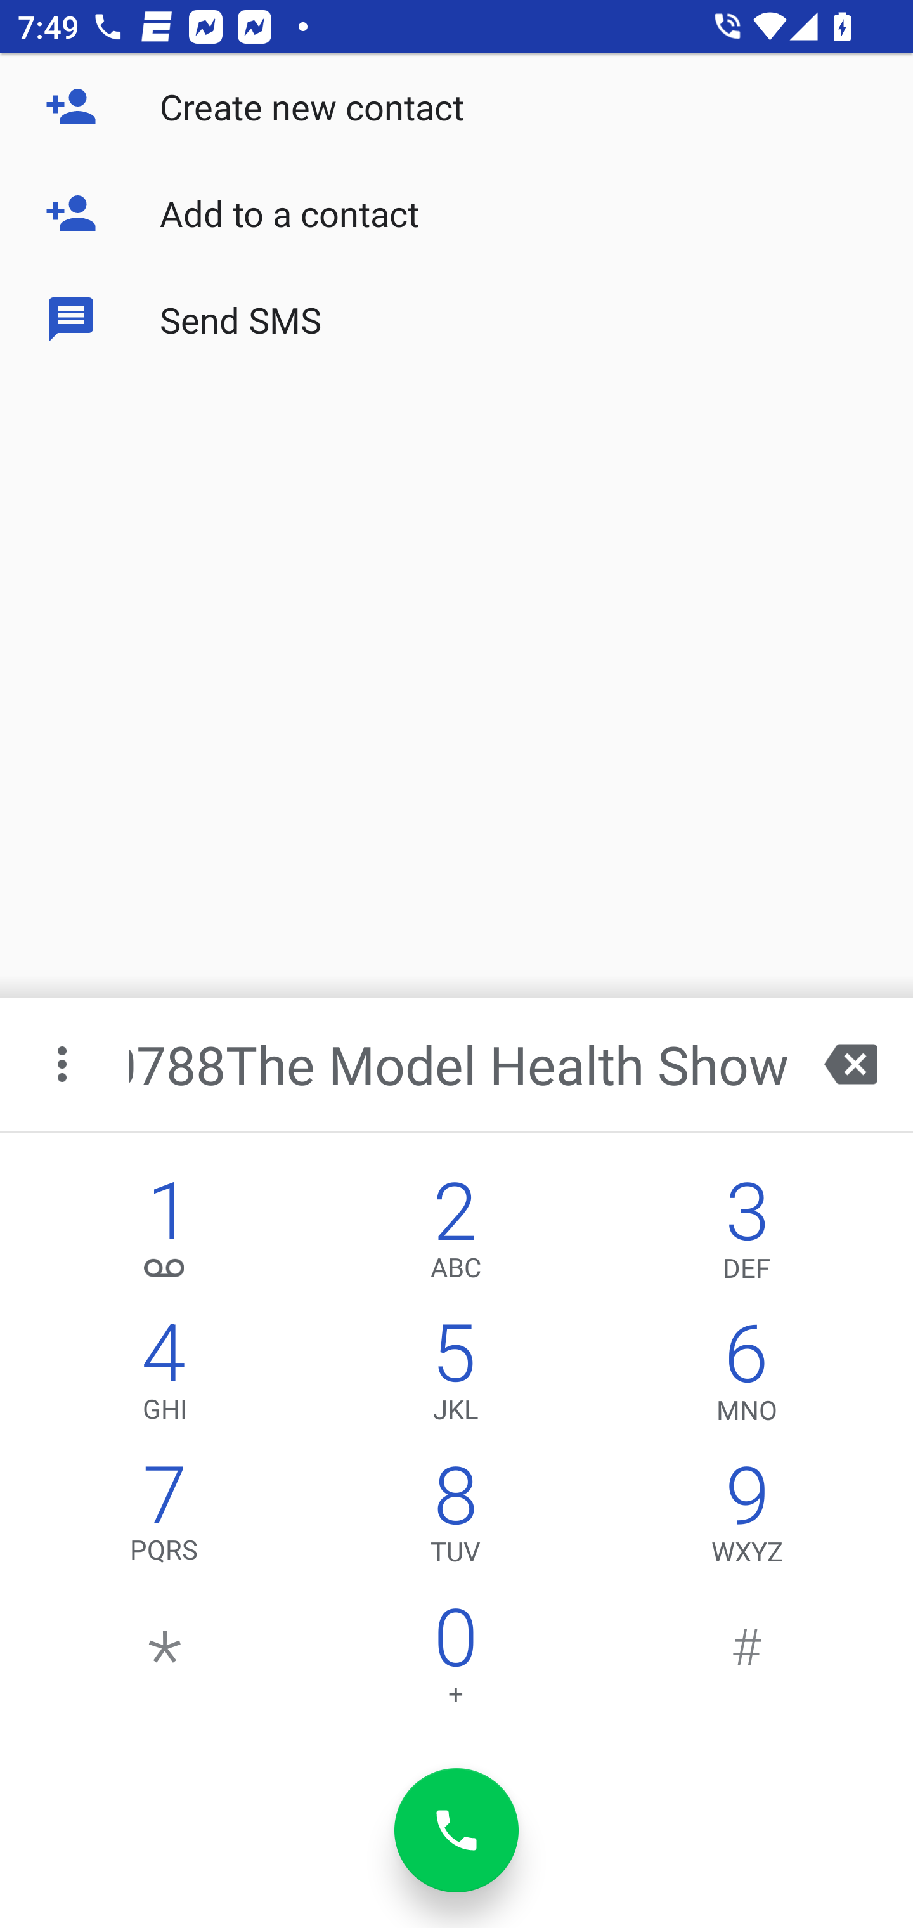 Image resolution: width=913 pixels, height=1928 pixels. What do you see at coordinates (165, 1662) in the screenshot?
I see `*` at bounding box center [165, 1662].